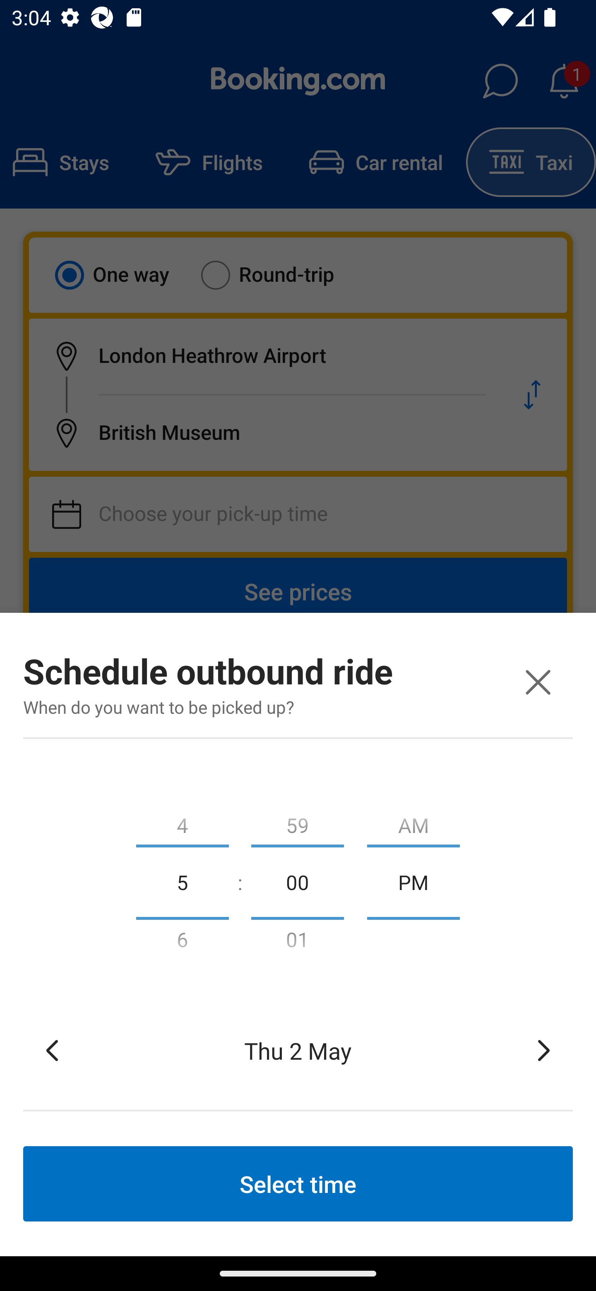 The width and height of the screenshot is (596, 1291). Describe the element at coordinates (182, 943) in the screenshot. I see `6` at that location.